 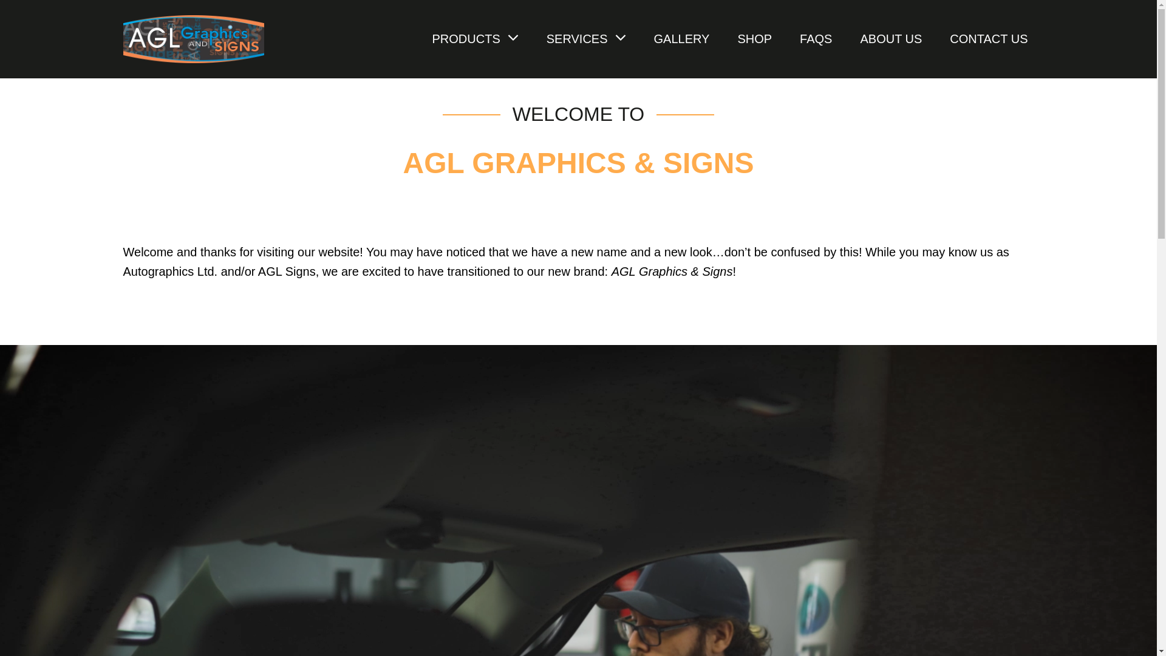 I want to click on PRODUCTS, so click(x=476, y=39).